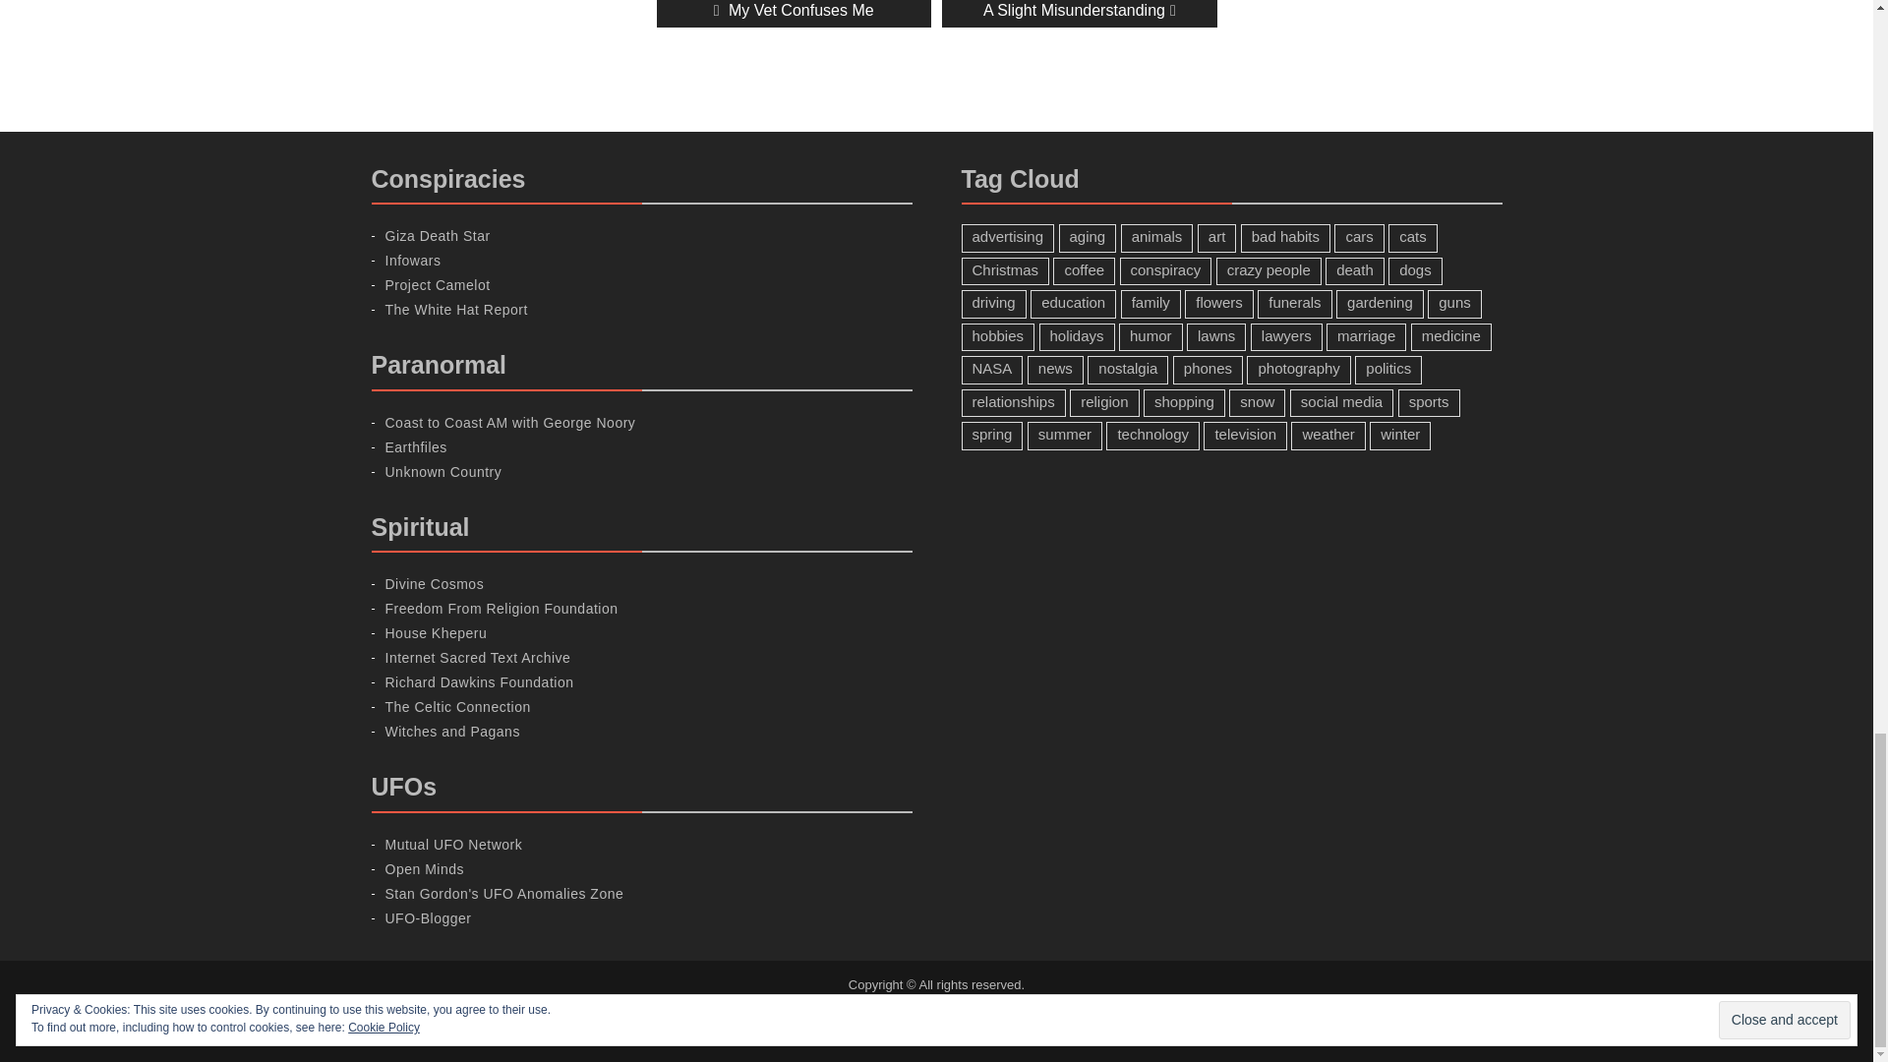  Describe the element at coordinates (438, 285) in the screenshot. I see `Getting the truth out one whistleblower at a time.` at that location.